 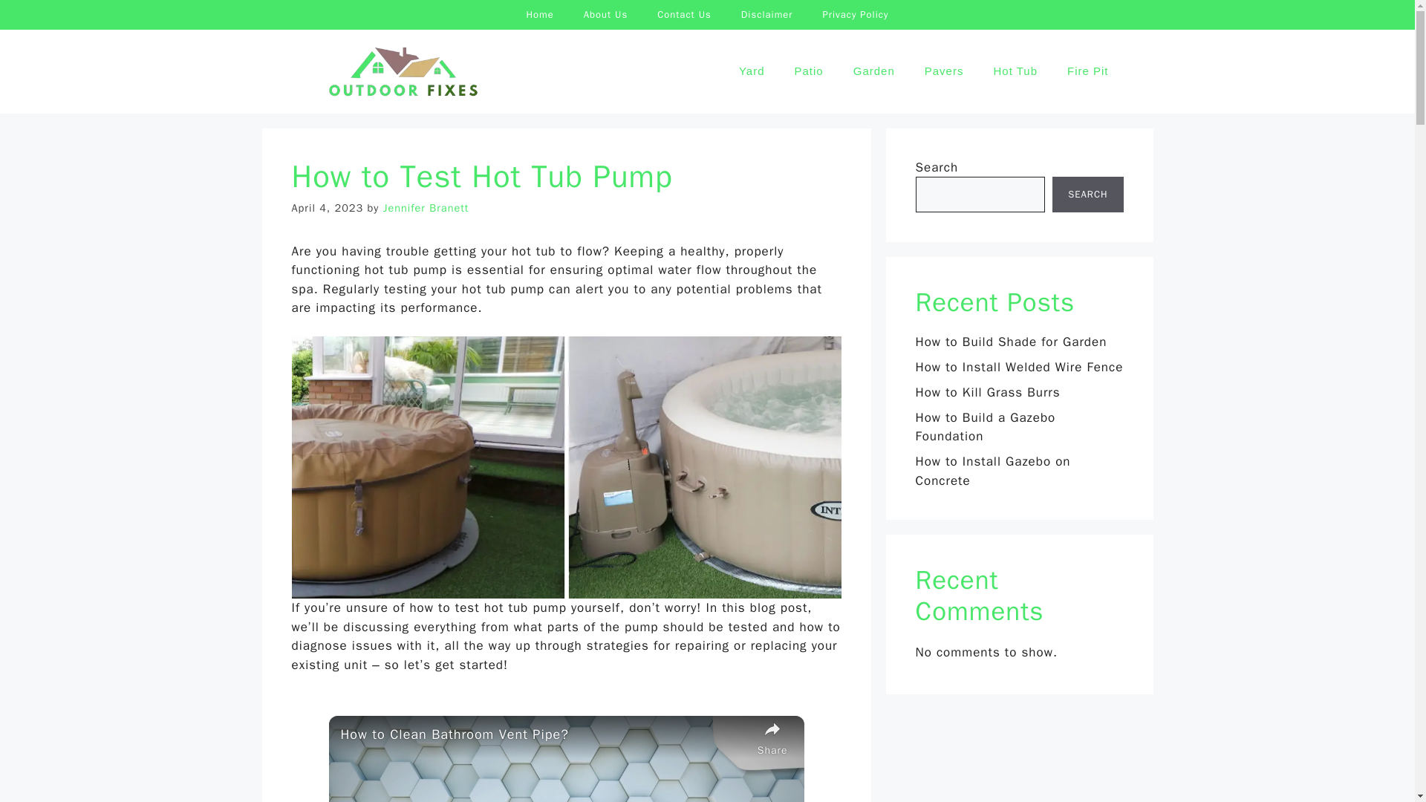 What do you see at coordinates (426, 208) in the screenshot?
I see `View all posts by Jennifer Branett` at bounding box center [426, 208].